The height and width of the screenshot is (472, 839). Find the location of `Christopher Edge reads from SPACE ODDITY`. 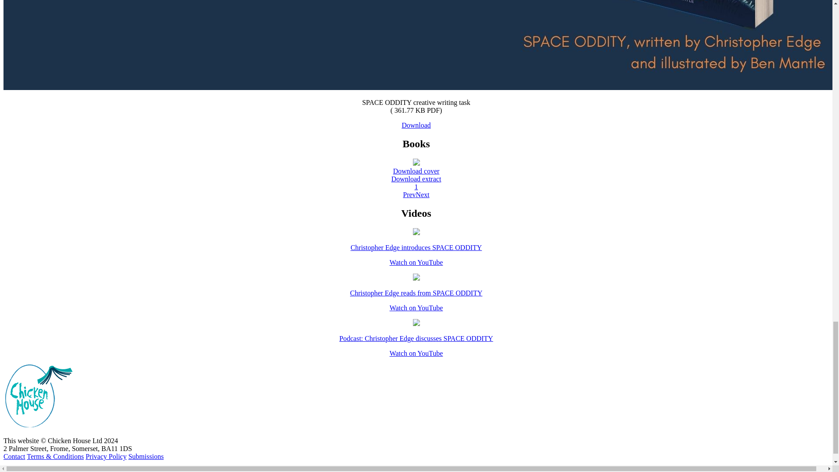

Christopher Edge reads from SPACE ODDITY is located at coordinates (416, 293).